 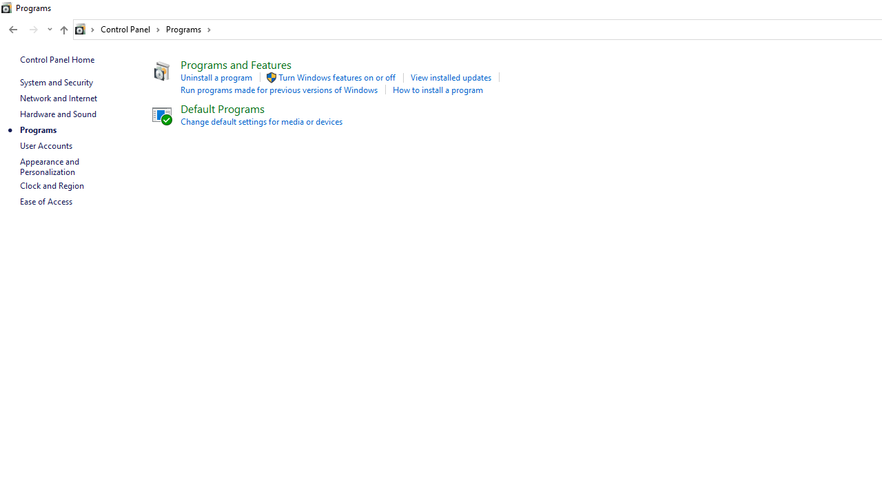 What do you see at coordinates (7, 8) in the screenshot?
I see `System` at bounding box center [7, 8].